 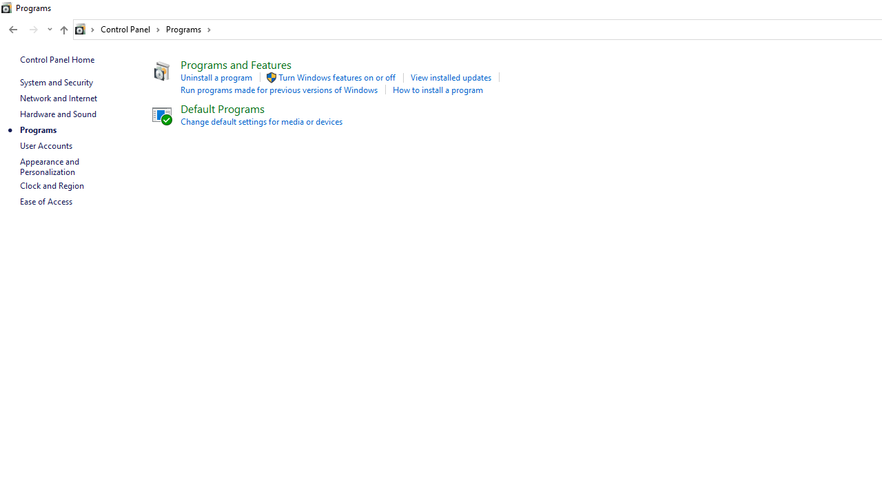 What do you see at coordinates (7, 8) in the screenshot?
I see `System` at bounding box center [7, 8].